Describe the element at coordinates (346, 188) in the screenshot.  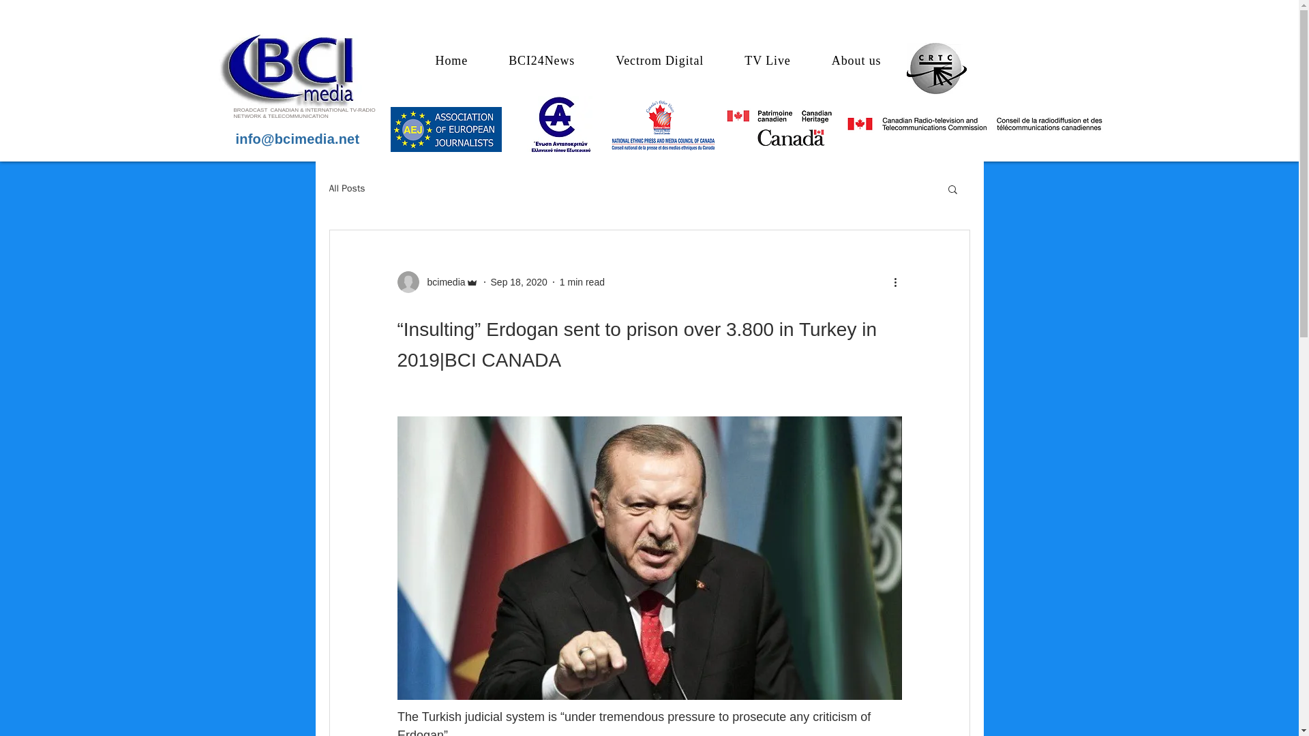
I see `All Posts` at that location.